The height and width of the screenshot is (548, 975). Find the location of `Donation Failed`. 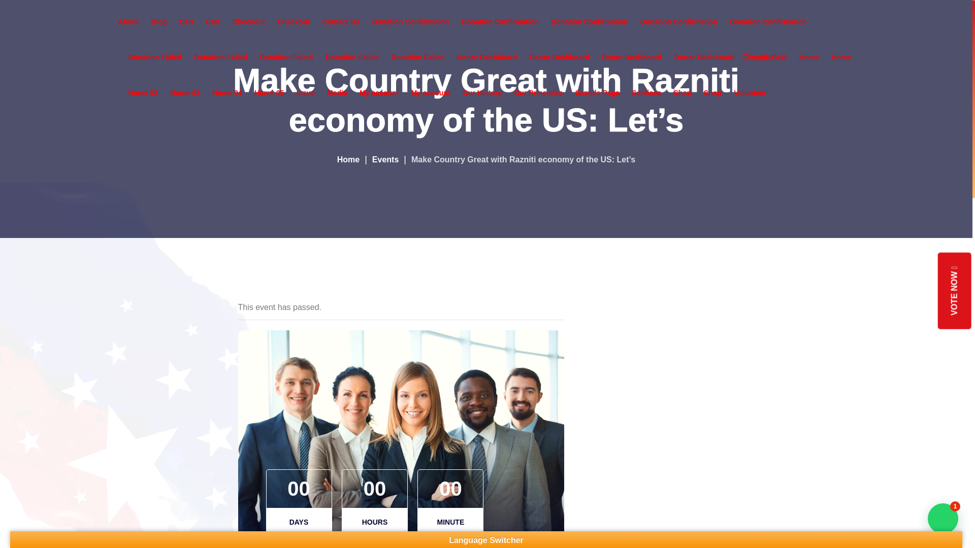

Donation Failed is located at coordinates (220, 57).